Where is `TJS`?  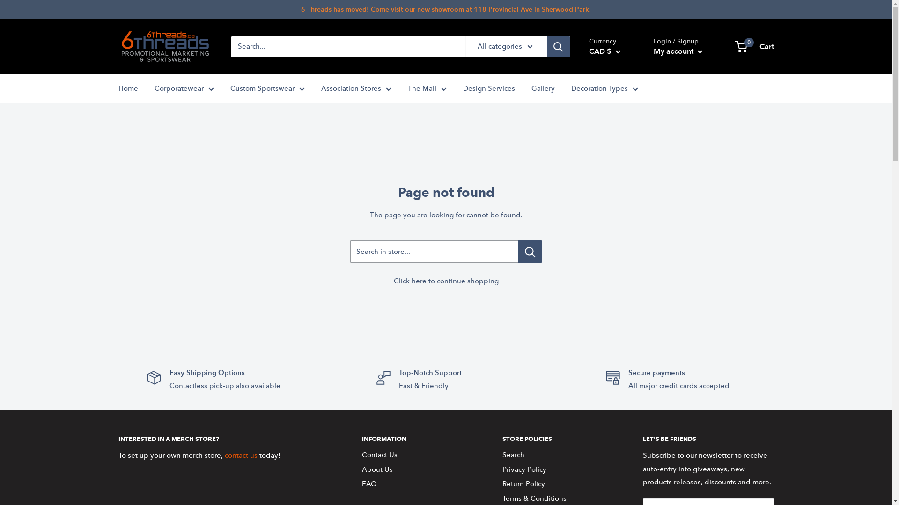 TJS is located at coordinates (143, 293).